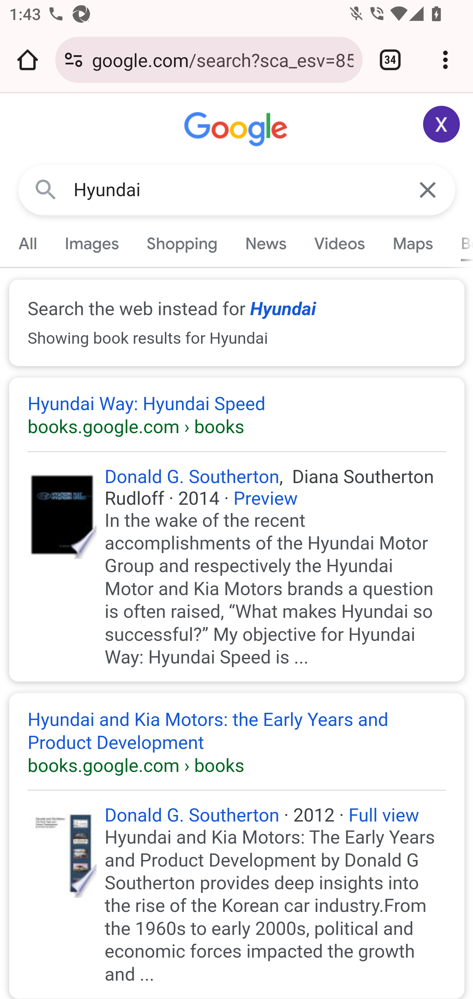  Describe the element at coordinates (237, 416) in the screenshot. I see `Hyundai Way: Hyundai Speed` at that location.